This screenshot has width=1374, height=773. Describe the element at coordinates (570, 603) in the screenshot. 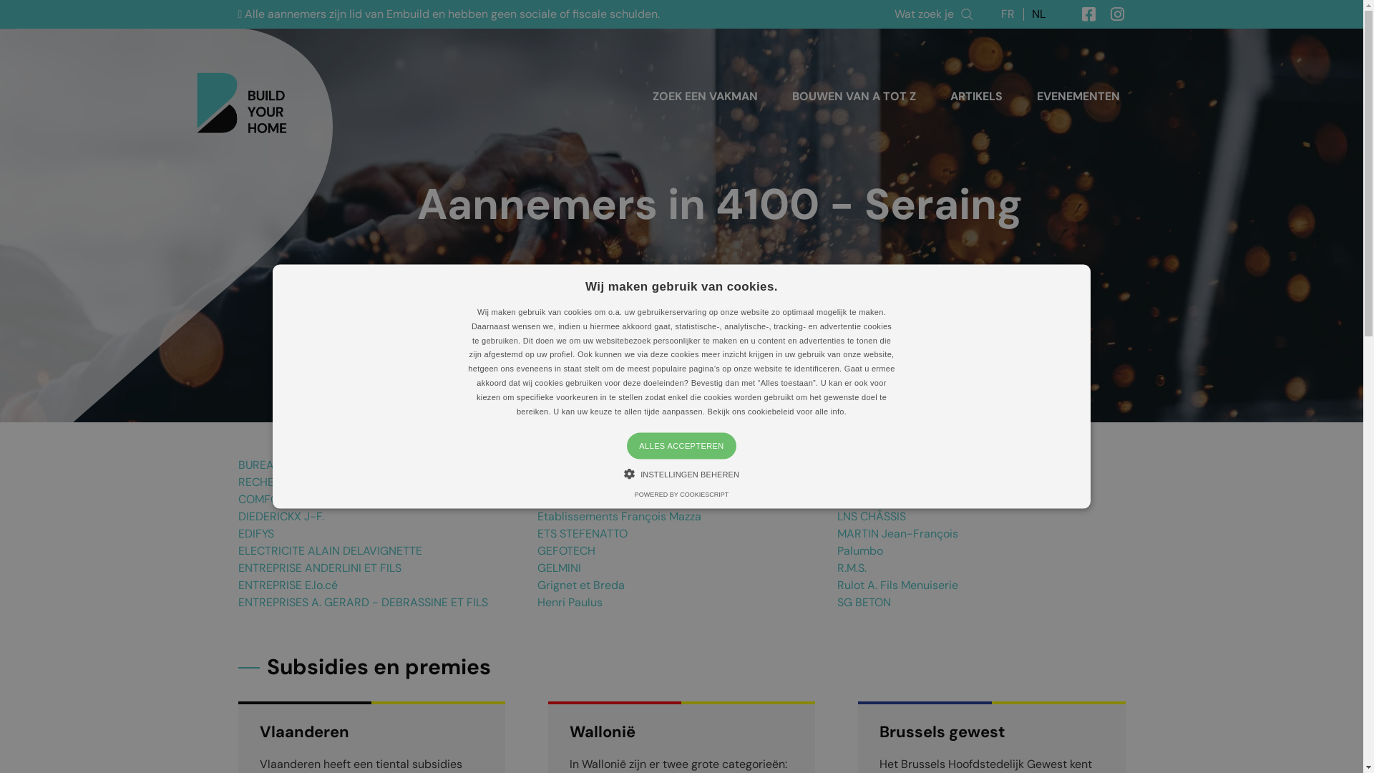

I see `Henri Paulus` at that location.